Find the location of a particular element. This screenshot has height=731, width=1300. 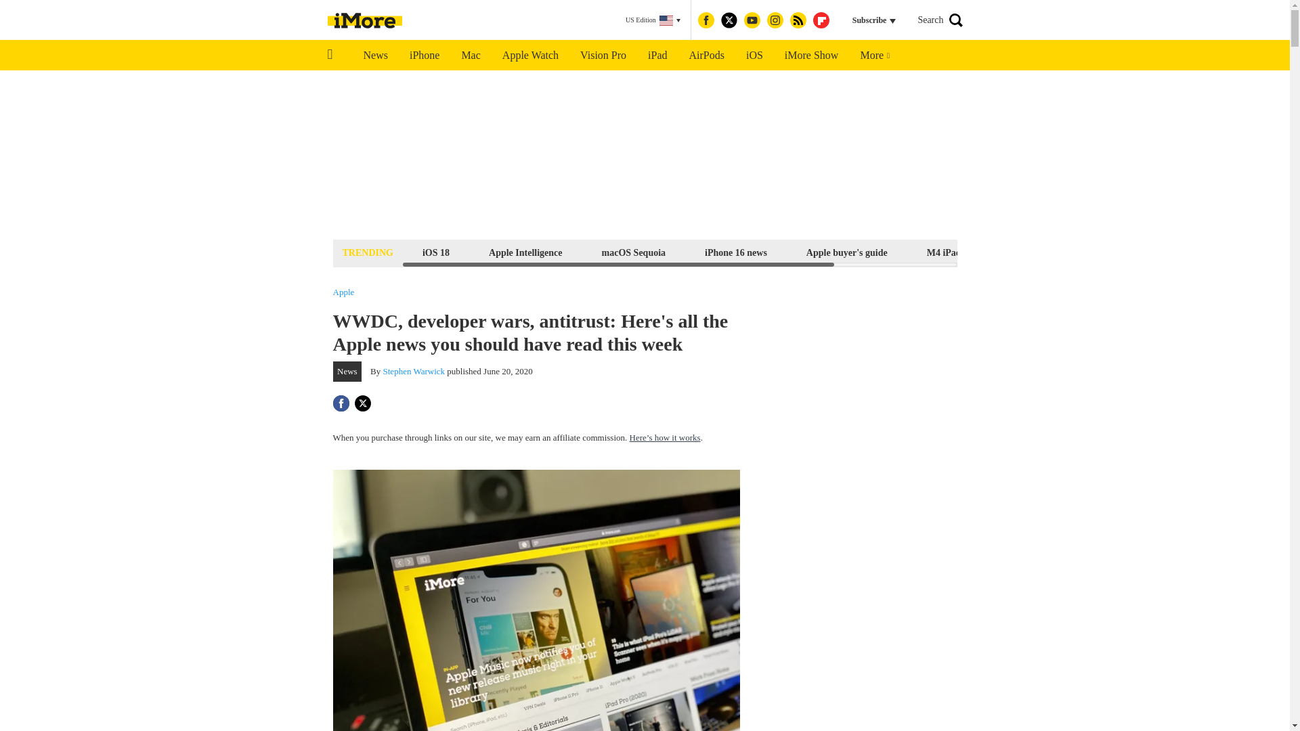

Apple Watch is located at coordinates (529, 56).